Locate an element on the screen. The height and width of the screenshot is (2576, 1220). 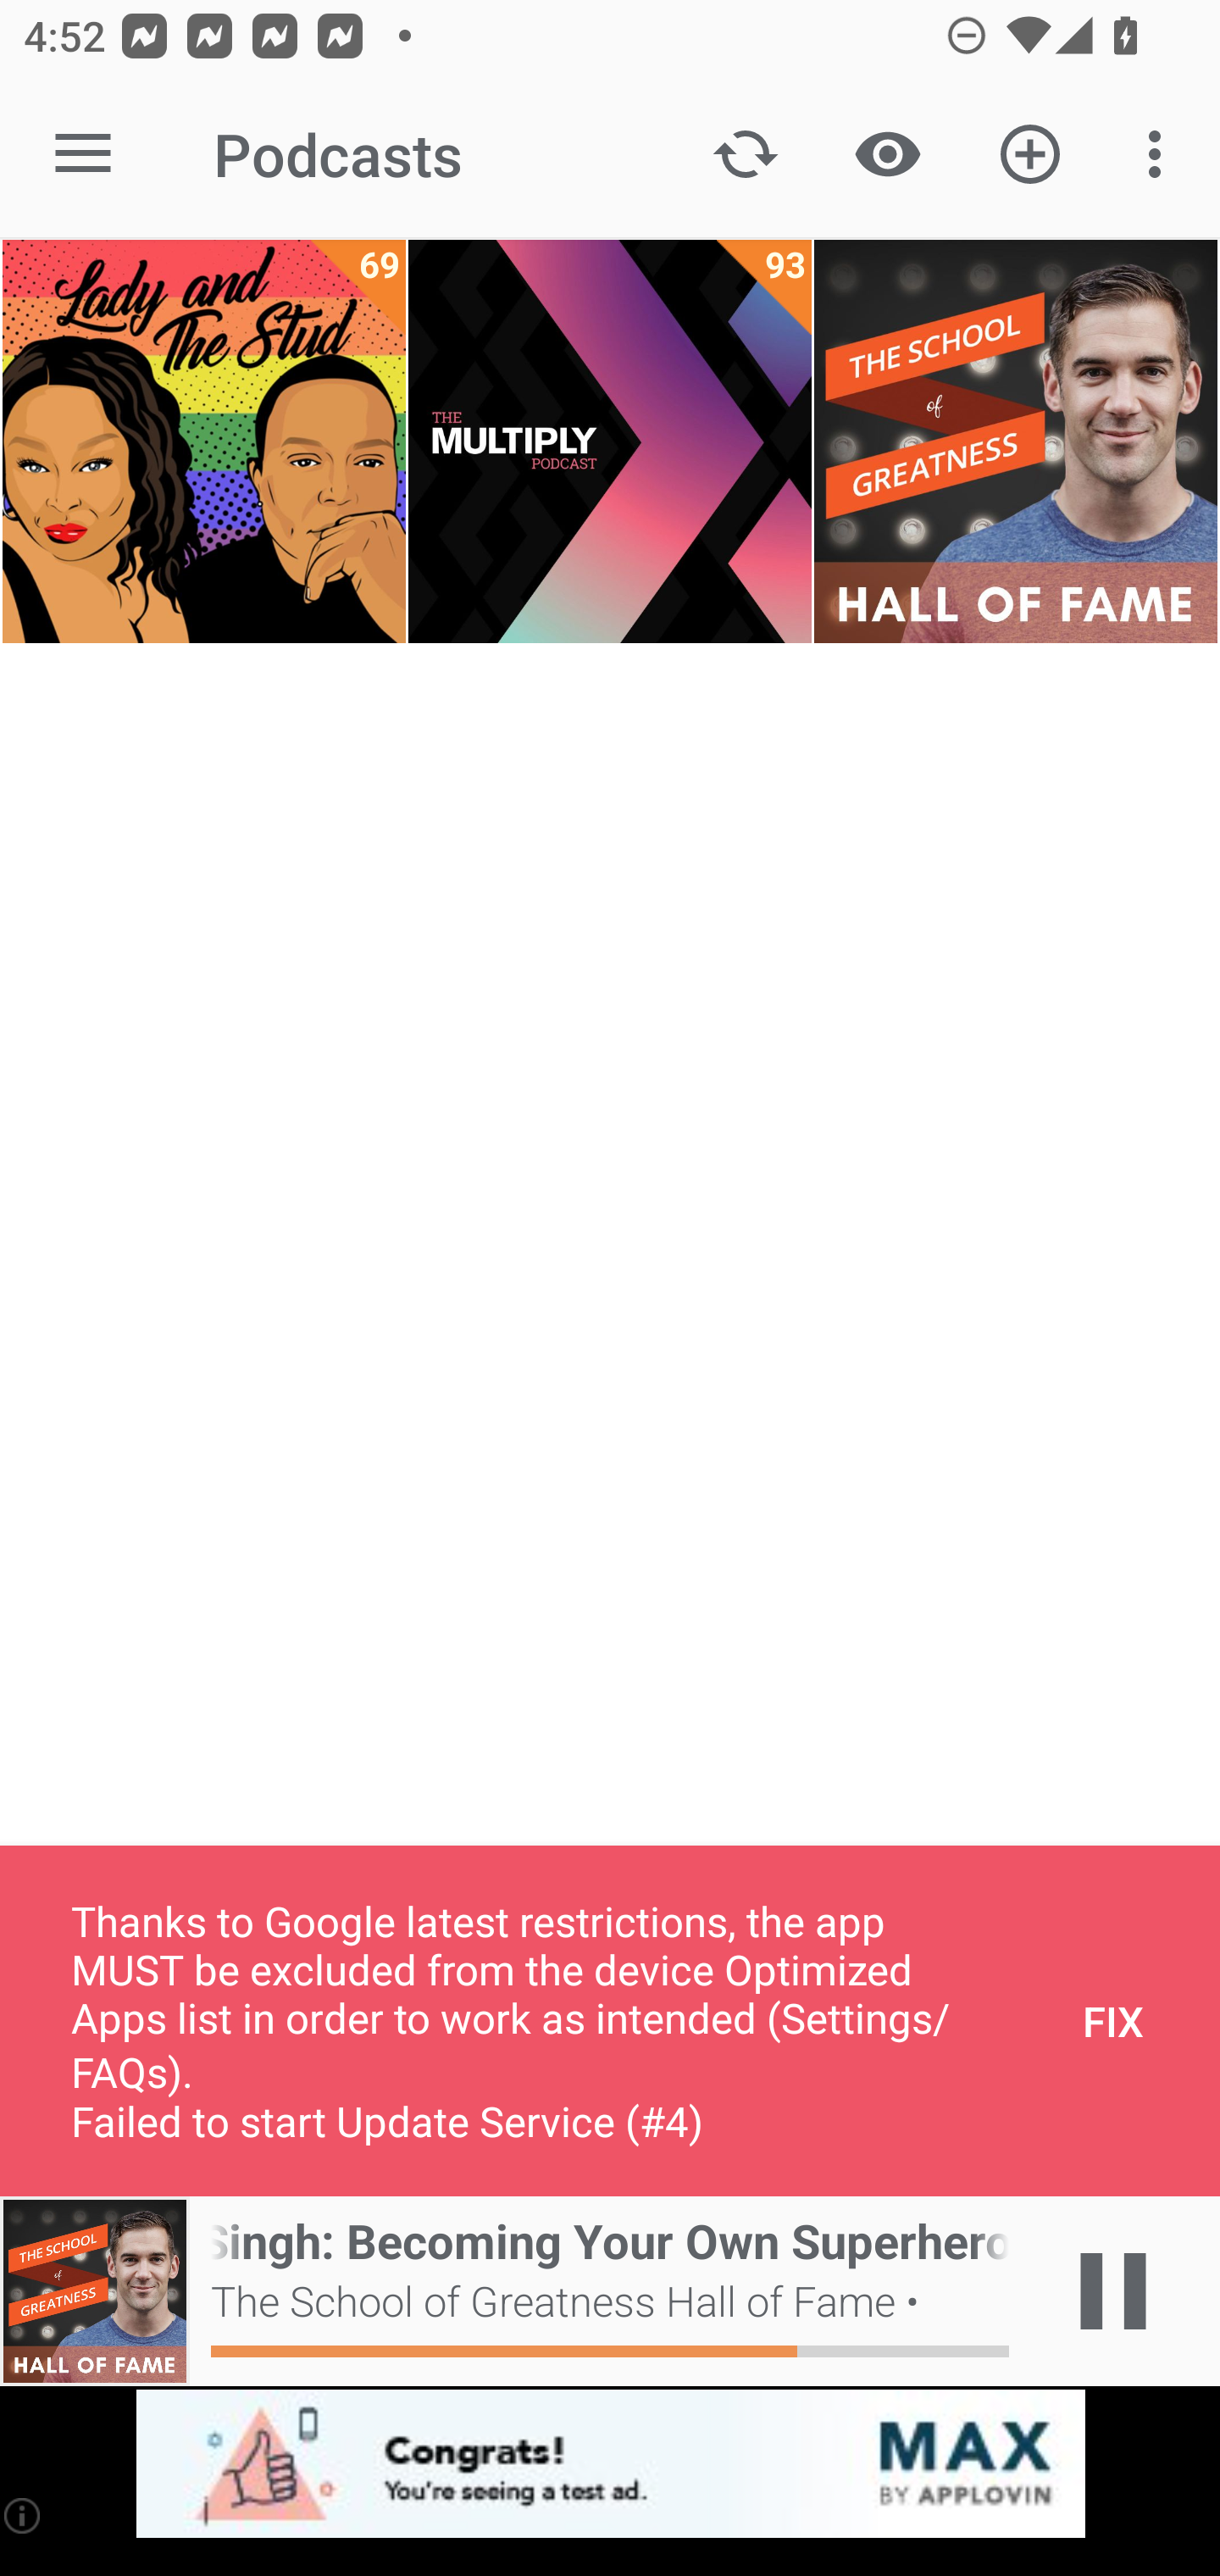
Show / Hide played content is located at coordinates (887, 154).